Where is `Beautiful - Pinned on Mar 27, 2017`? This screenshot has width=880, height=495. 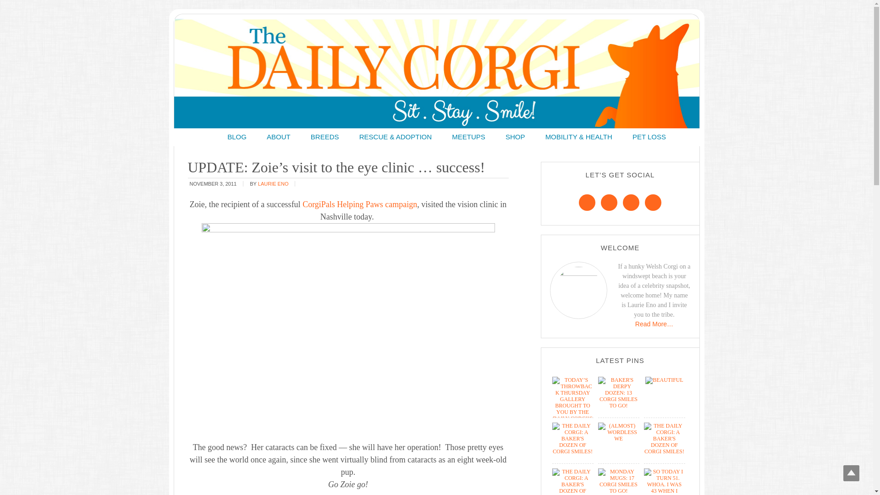 Beautiful - Pinned on Mar 27, 2017 is located at coordinates (664, 379).